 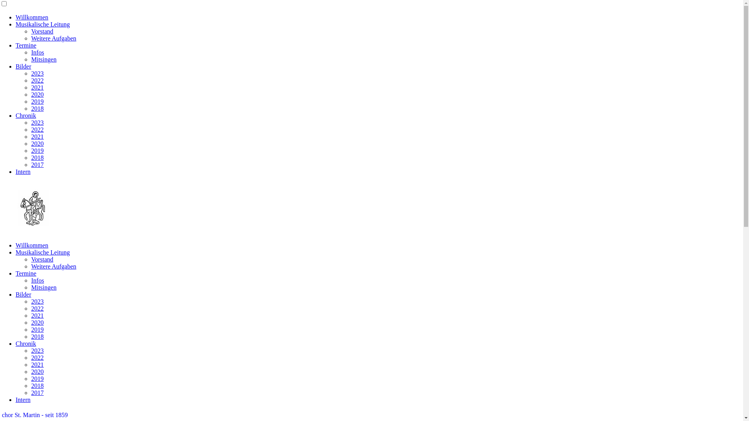 I want to click on Mitsingen, so click(x=44, y=59).